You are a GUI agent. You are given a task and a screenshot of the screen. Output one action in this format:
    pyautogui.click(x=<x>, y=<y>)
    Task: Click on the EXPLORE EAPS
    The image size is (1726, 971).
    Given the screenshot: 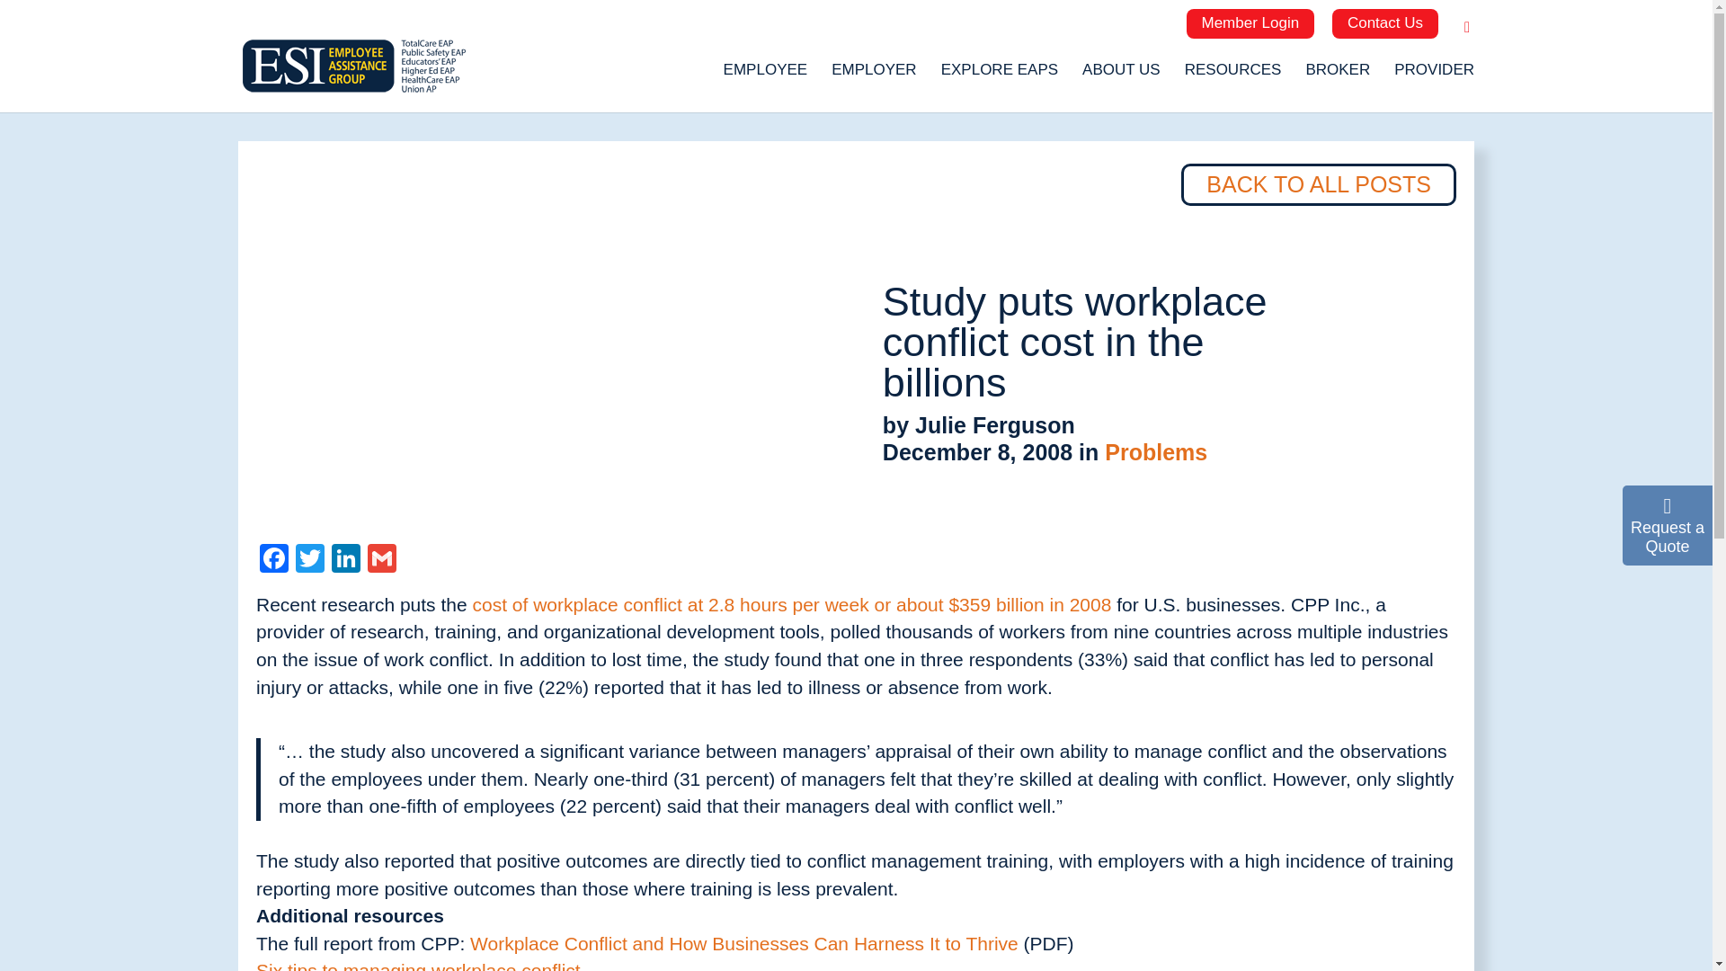 What is the action you would take?
    pyautogui.click(x=999, y=77)
    